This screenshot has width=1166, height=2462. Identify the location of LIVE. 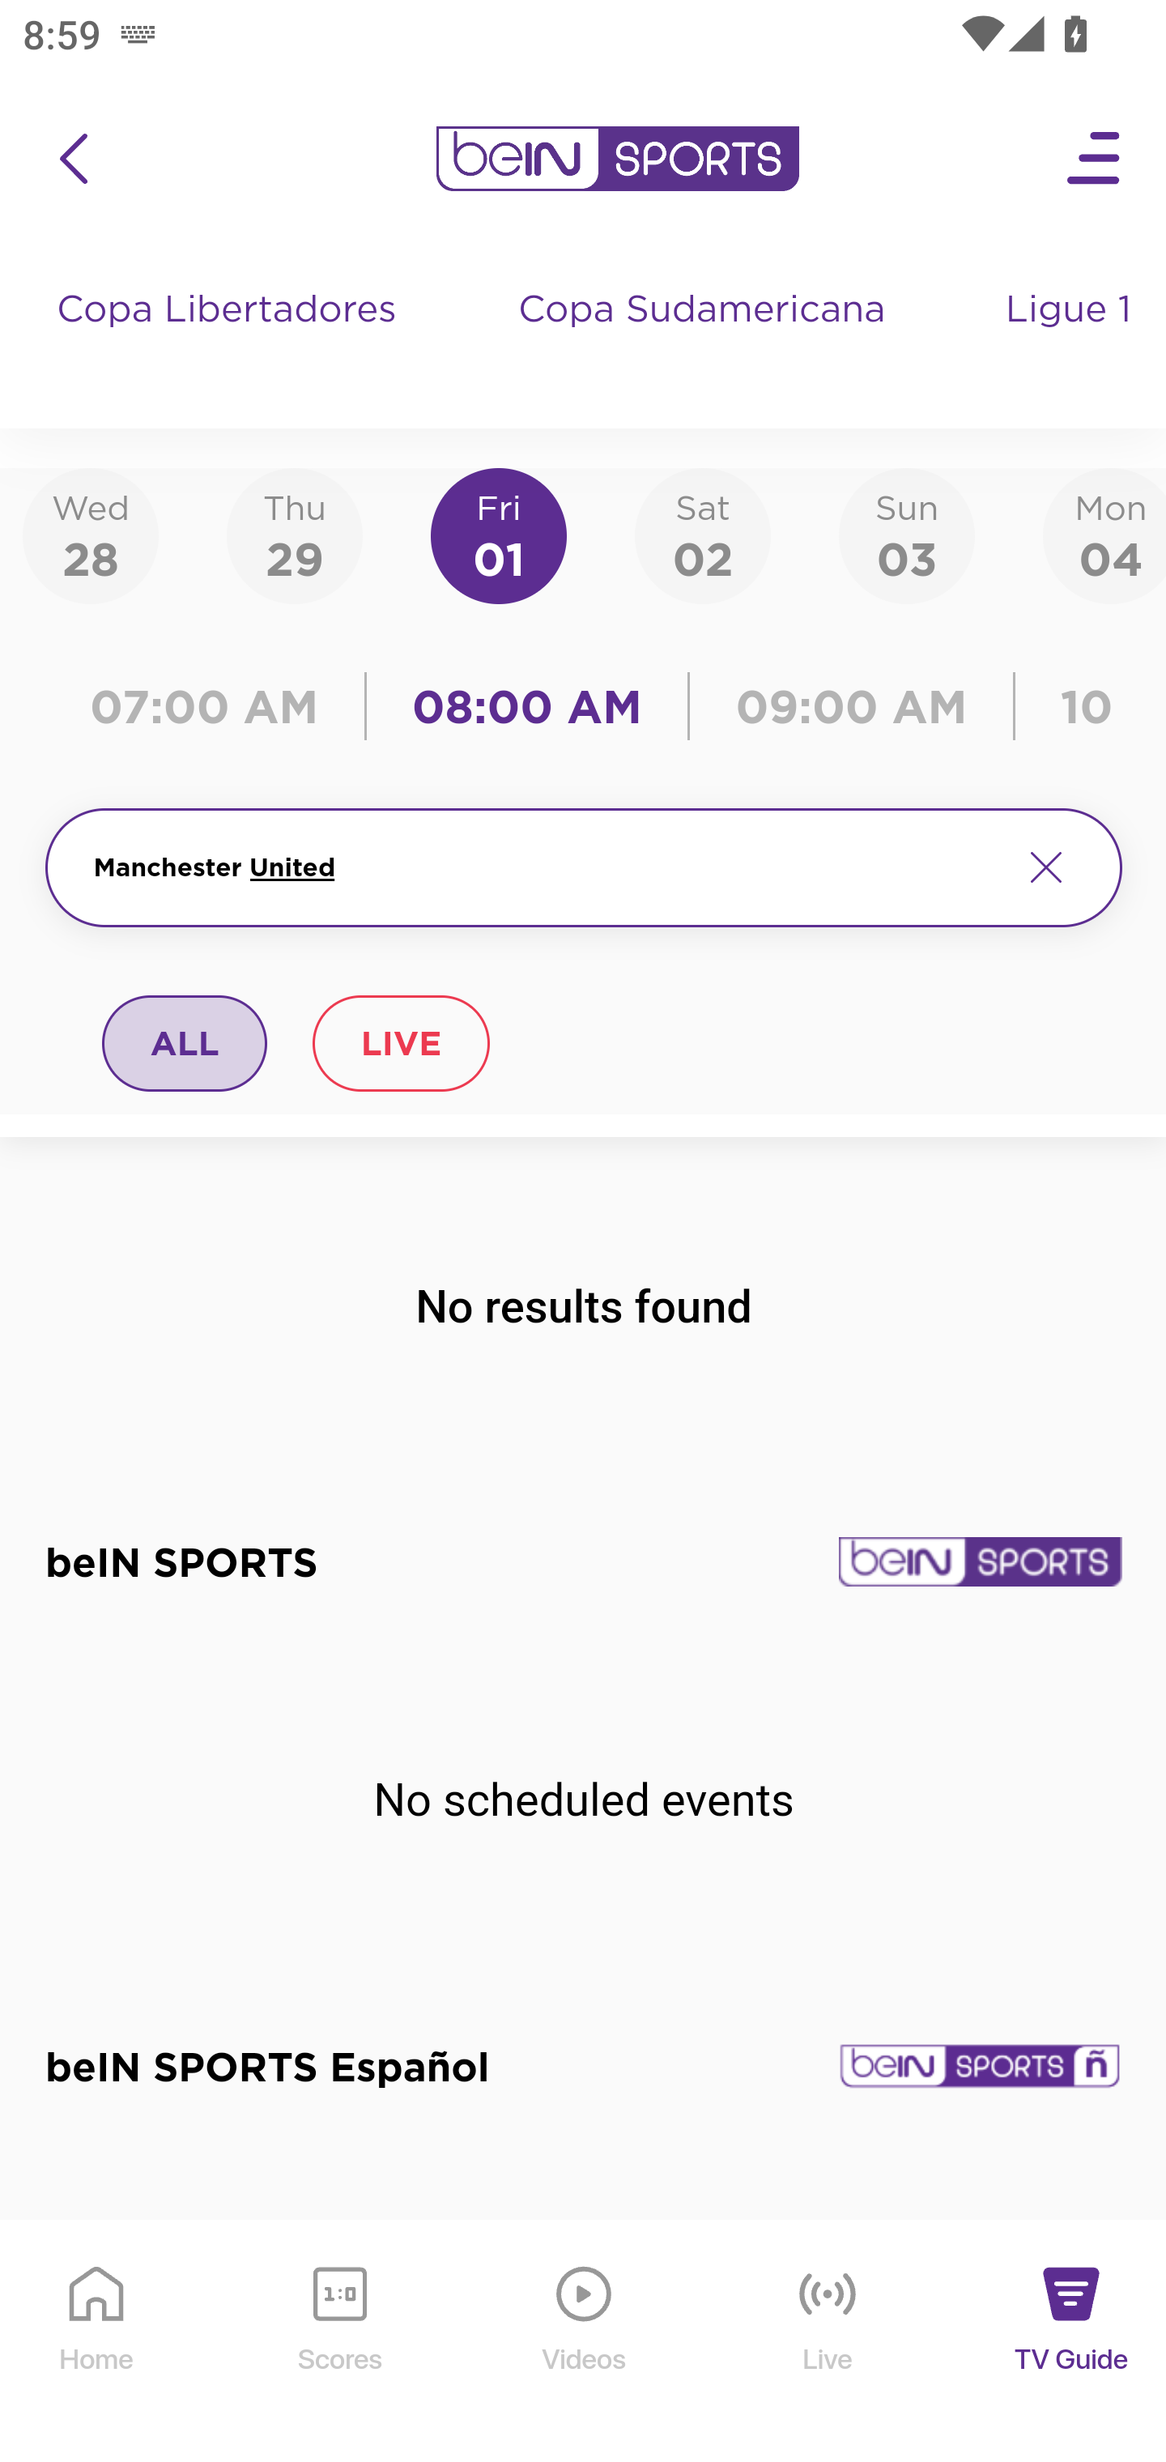
(400, 1042).